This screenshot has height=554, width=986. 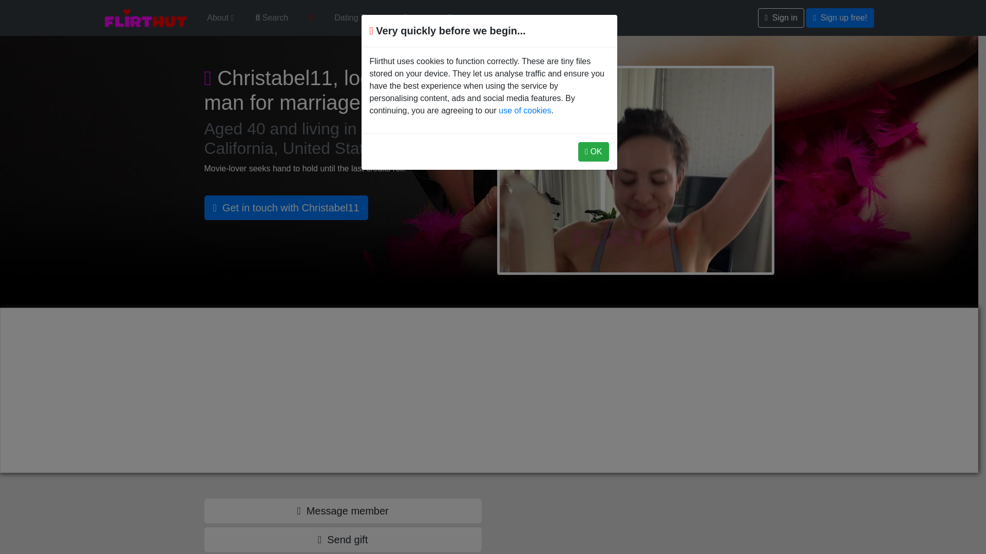 I want to click on About, so click(x=220, y=18).